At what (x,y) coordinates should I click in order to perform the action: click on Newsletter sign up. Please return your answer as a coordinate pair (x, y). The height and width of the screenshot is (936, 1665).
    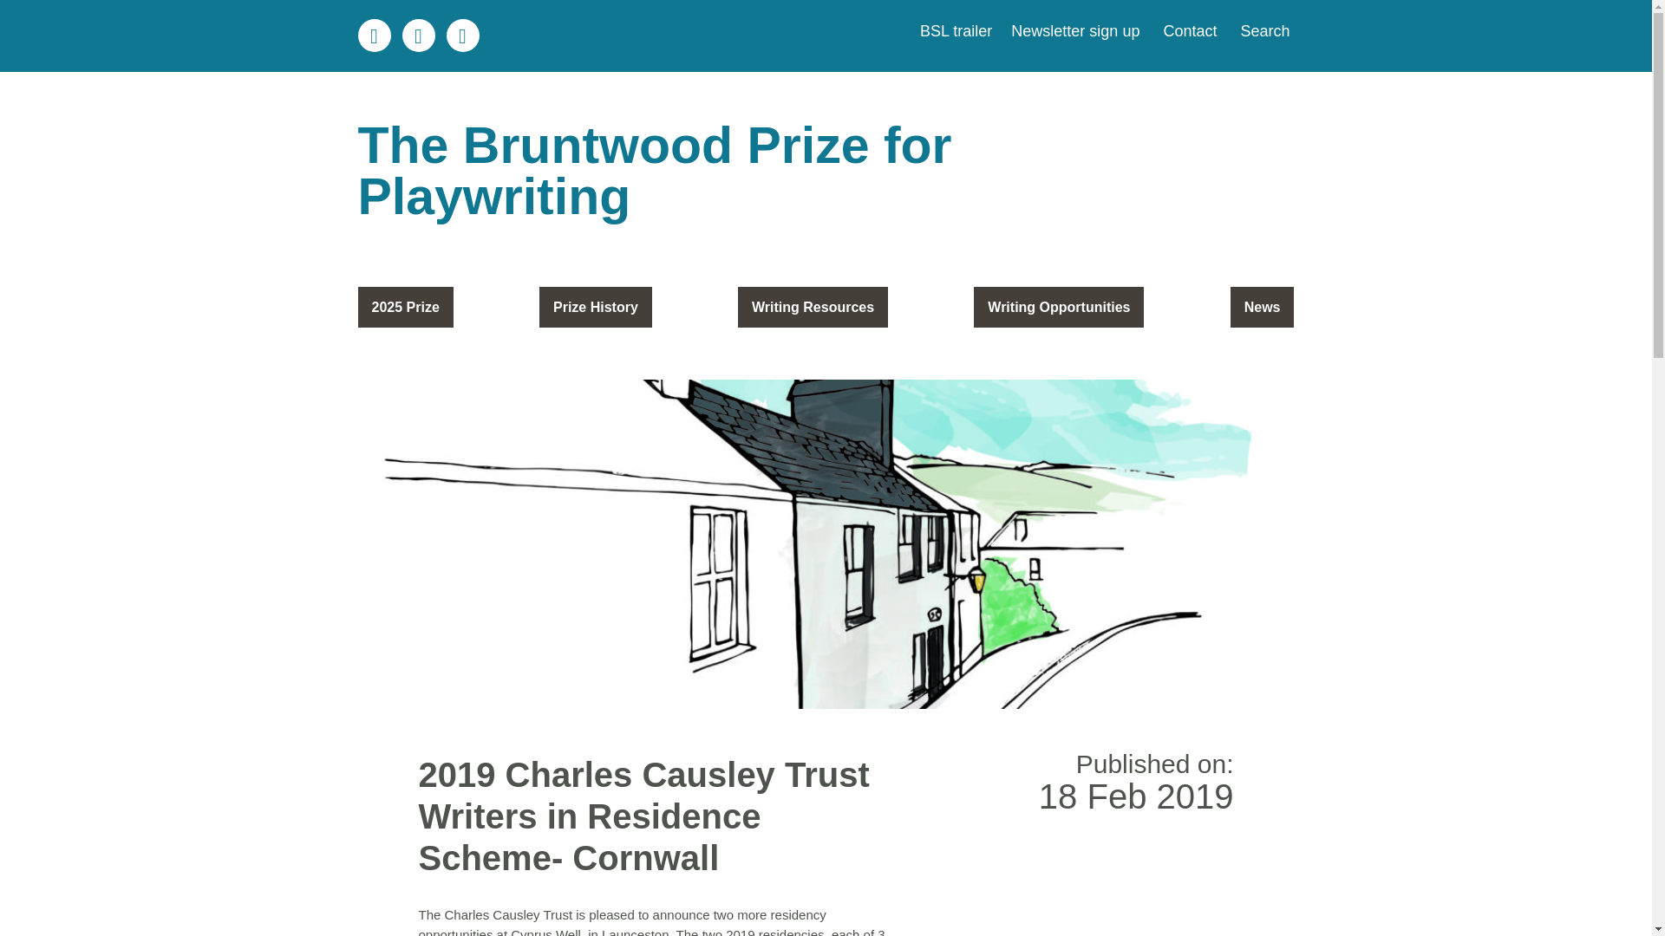
    Looking at the image, I should click on (1073, 31).